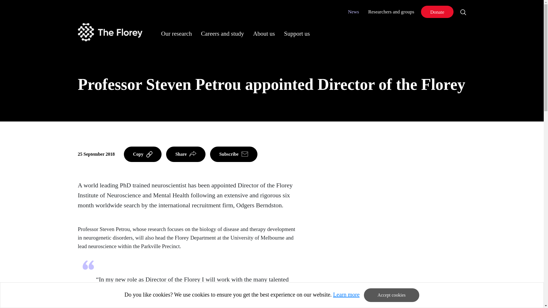  I want to click on Our research, so click(176, 34).